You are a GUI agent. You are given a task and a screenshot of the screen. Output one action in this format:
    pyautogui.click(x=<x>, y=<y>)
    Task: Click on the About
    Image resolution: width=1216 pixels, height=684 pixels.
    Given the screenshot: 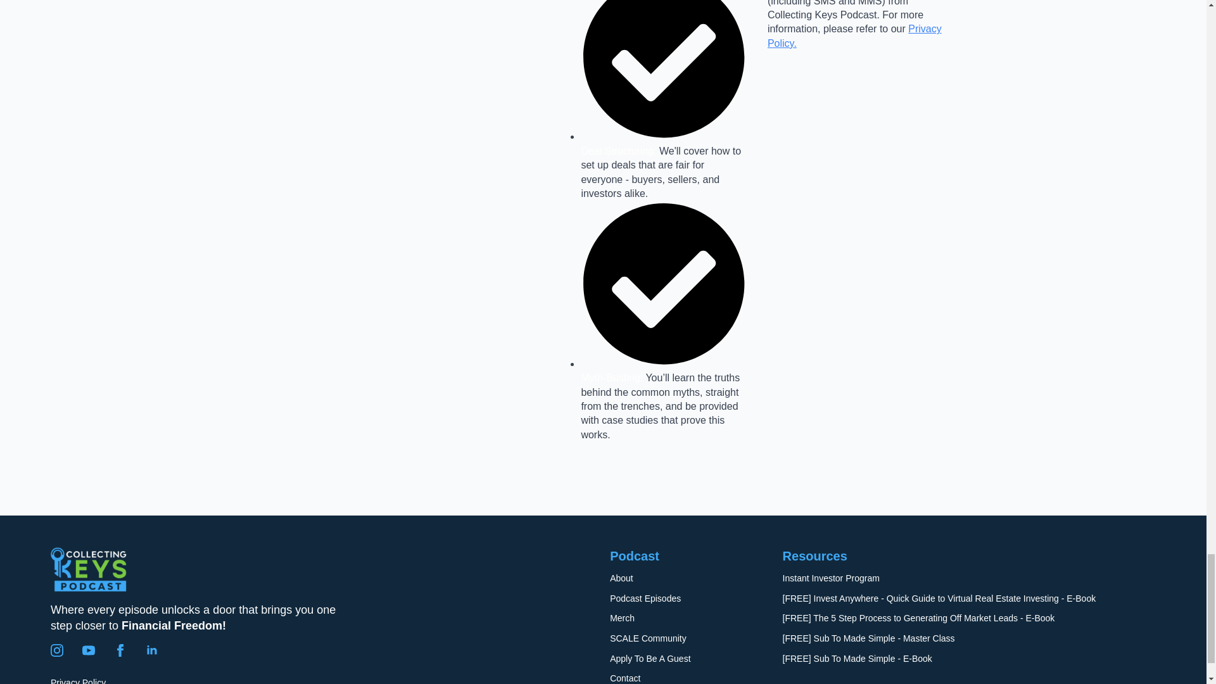 What is the action you would take?
    pyautogui.click(x=622, y=579)
    